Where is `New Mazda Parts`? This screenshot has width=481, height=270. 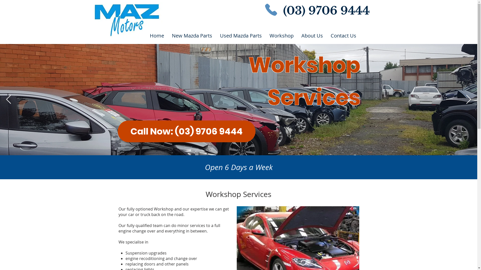 New Mazda Parts is located at coordinates (192, 35).